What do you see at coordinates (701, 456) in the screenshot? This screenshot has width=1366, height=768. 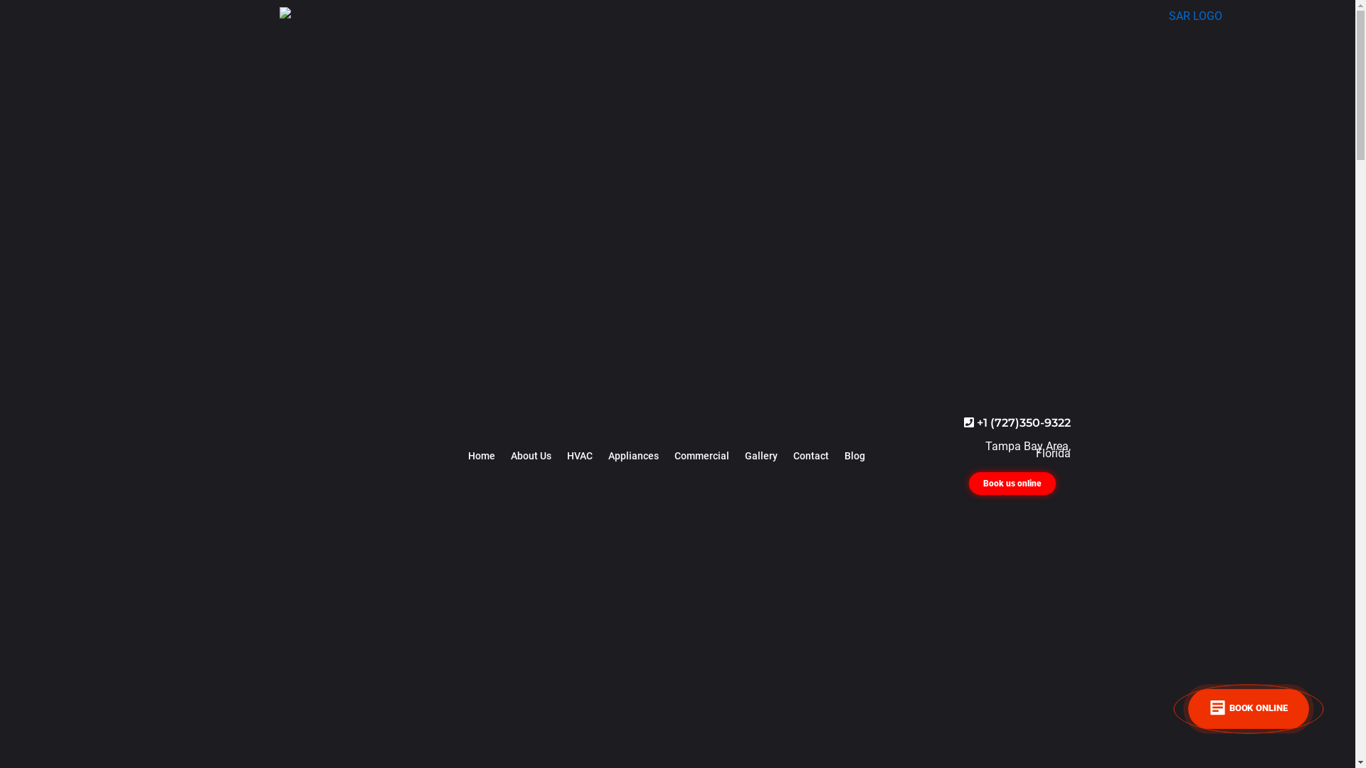 I see `Commercial` at bounding box center [701, 456].